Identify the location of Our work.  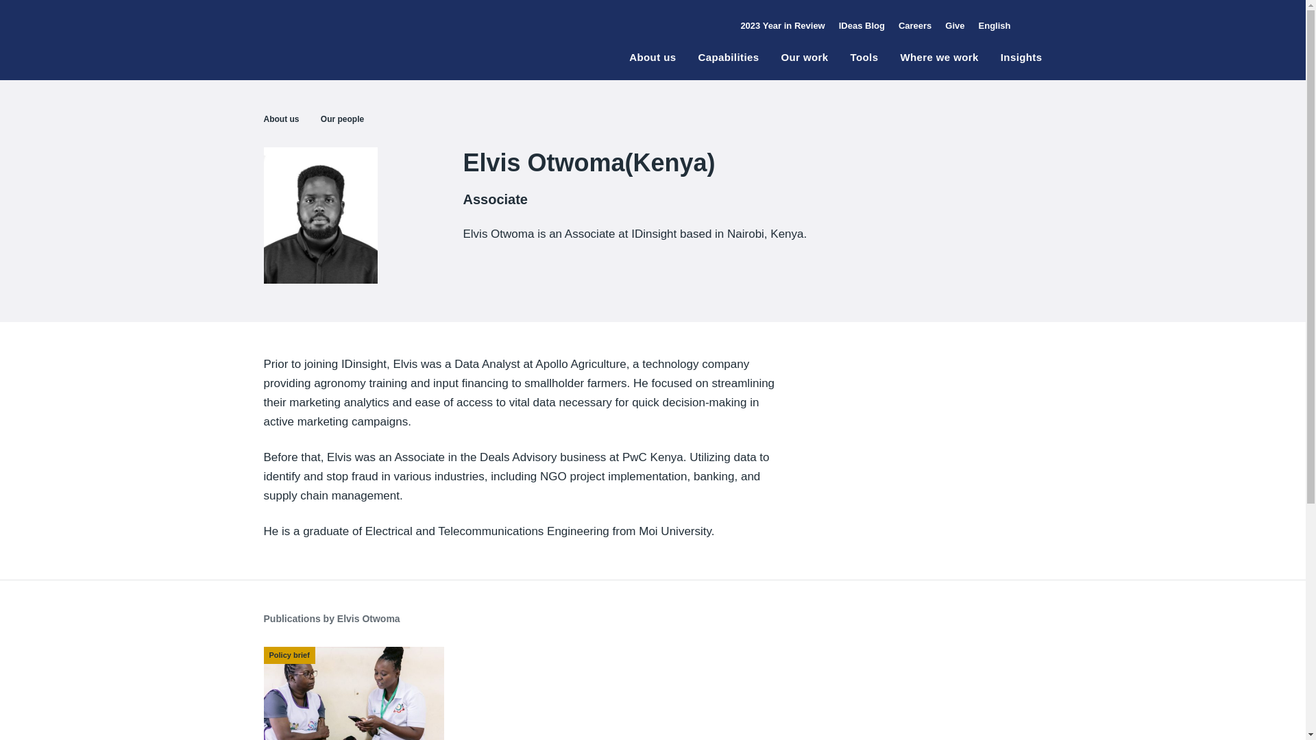
(803, 65).